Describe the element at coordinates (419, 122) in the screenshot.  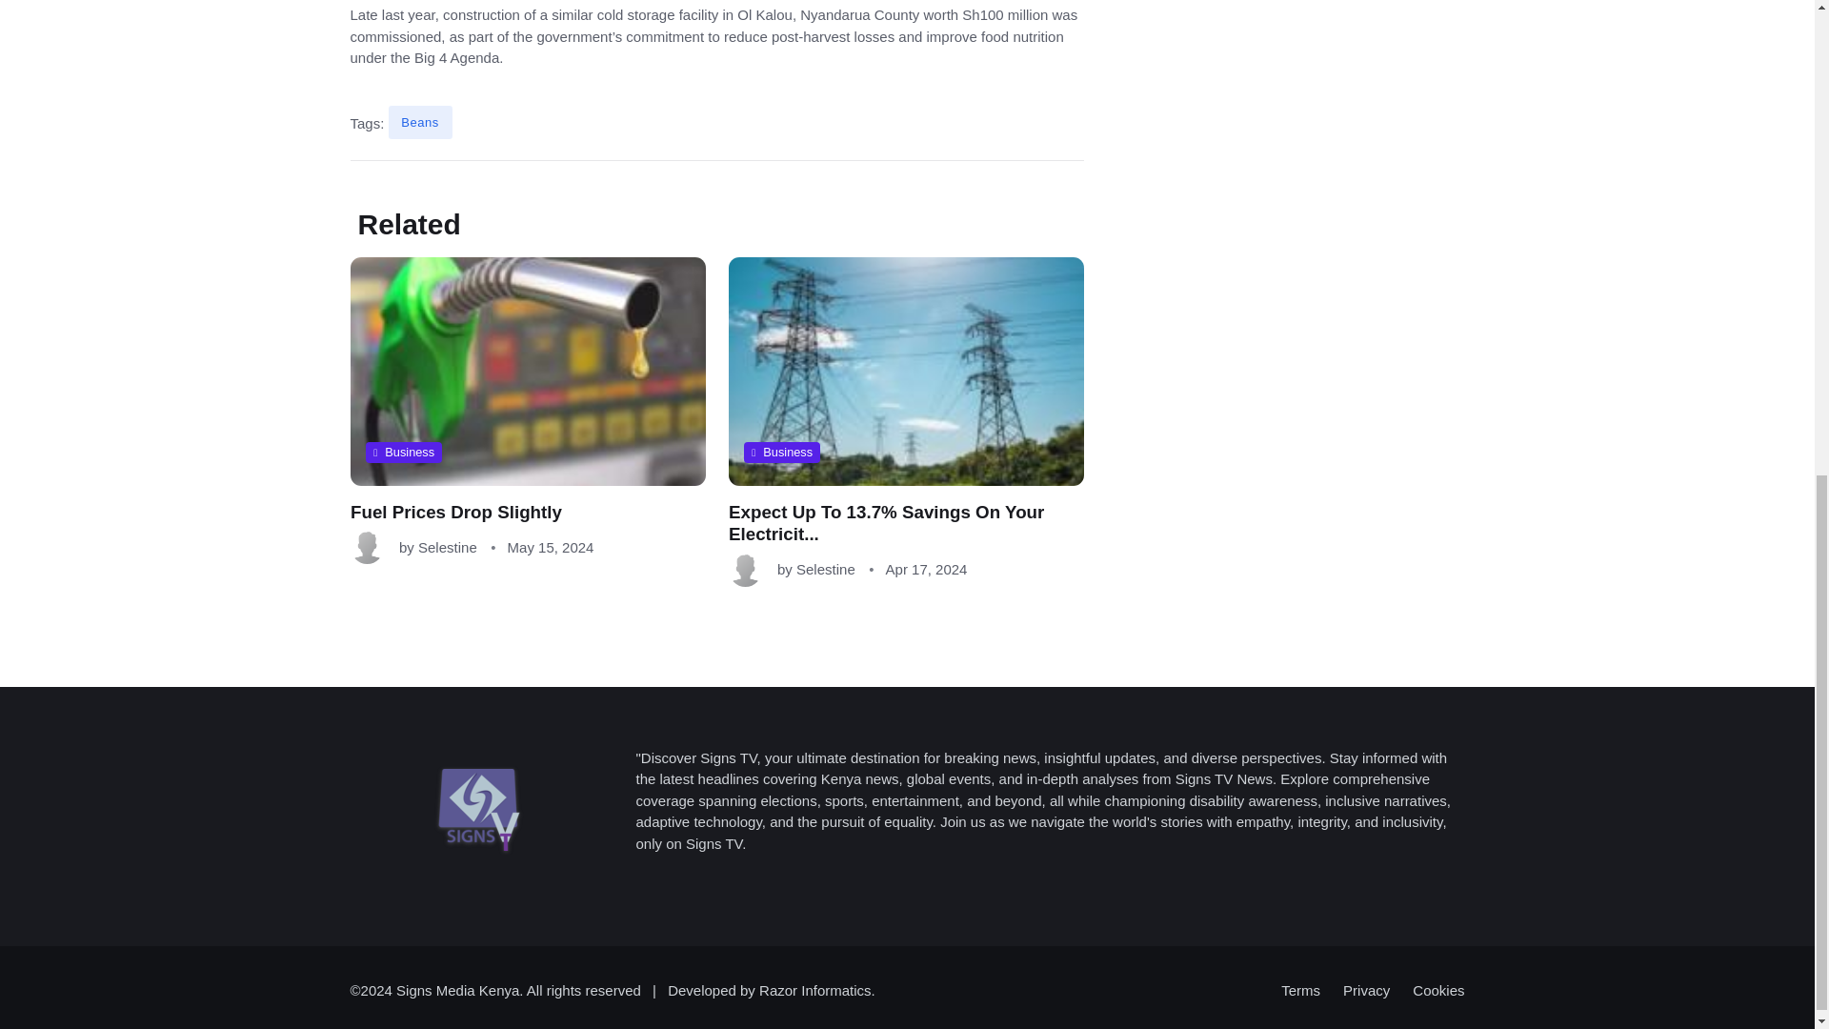
I see `Beans` at that location.